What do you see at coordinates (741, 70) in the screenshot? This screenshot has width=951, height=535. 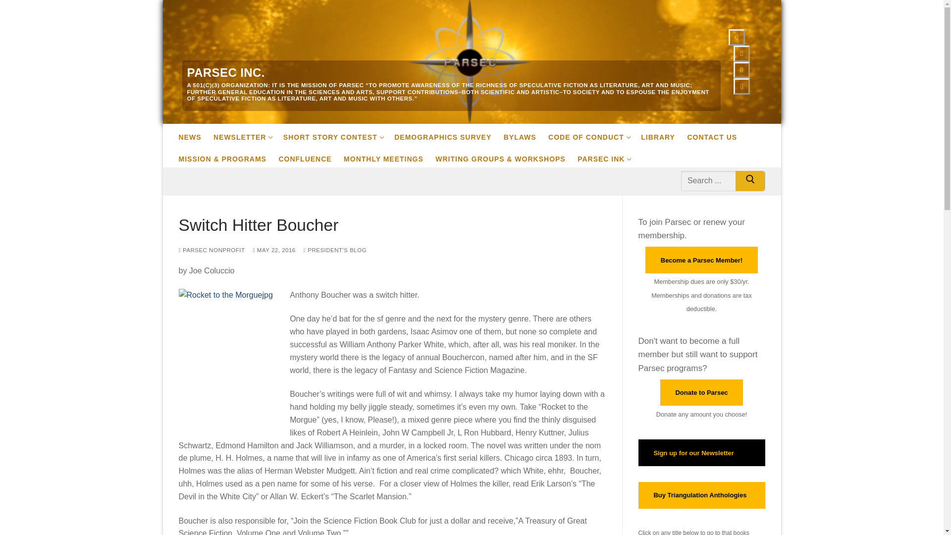 I see `Bluesky` at bounding box center [741, 70].